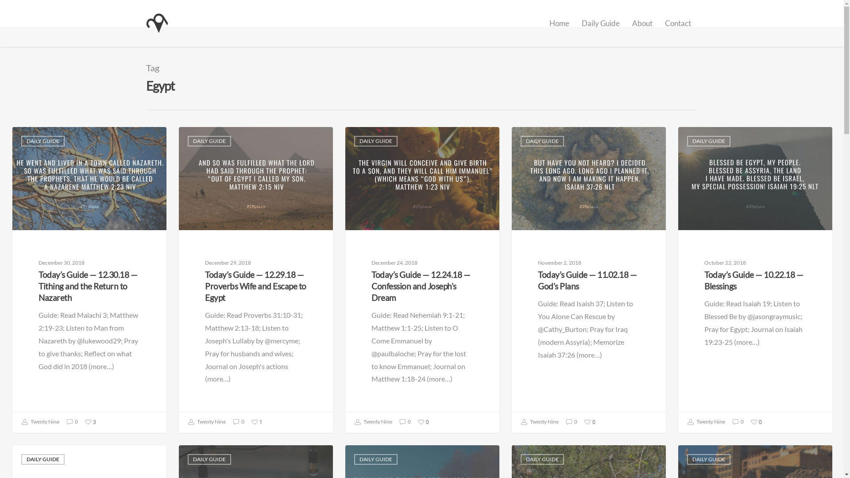 This screenshot has width=850, height=478. What do you see at coordinates (405, 422) in the screenshot?
I see `0` at bounding box center [405, 422].